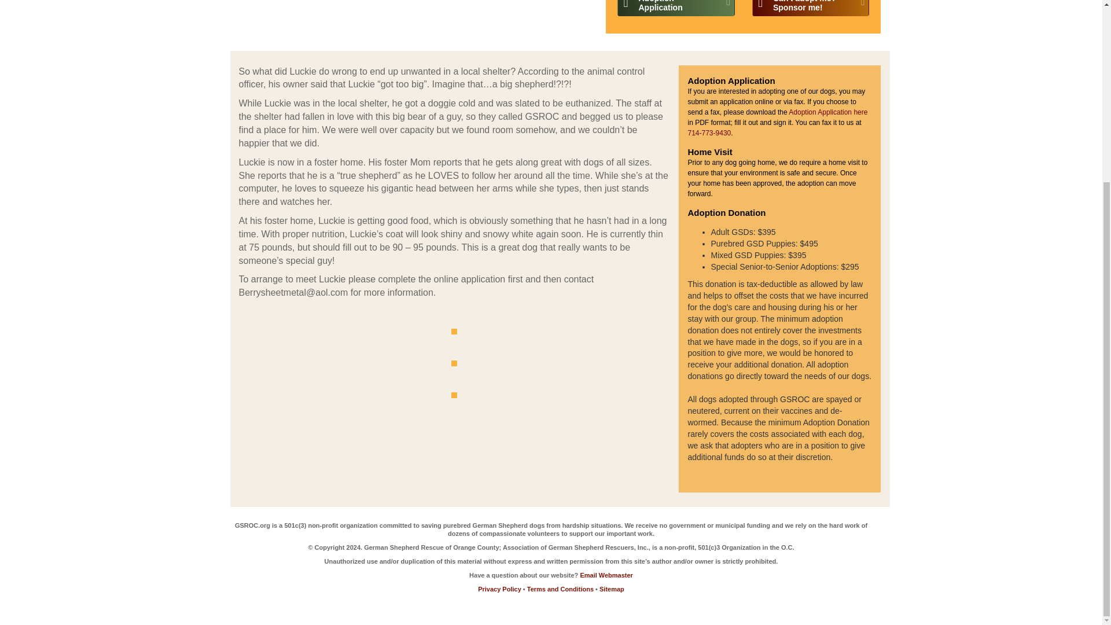 Image resolution: width=1111 pixels, height=625 pixels. Describe the element at coordinates (612, 589) in the screenshot. I see `Sitemap` at that location.